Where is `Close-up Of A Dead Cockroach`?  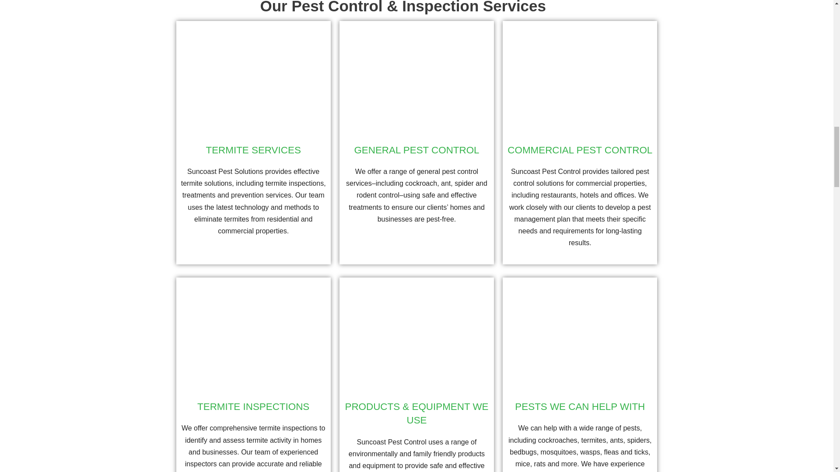 Close-up Of A Dead Cockroach is located at coordinates (416, 79).